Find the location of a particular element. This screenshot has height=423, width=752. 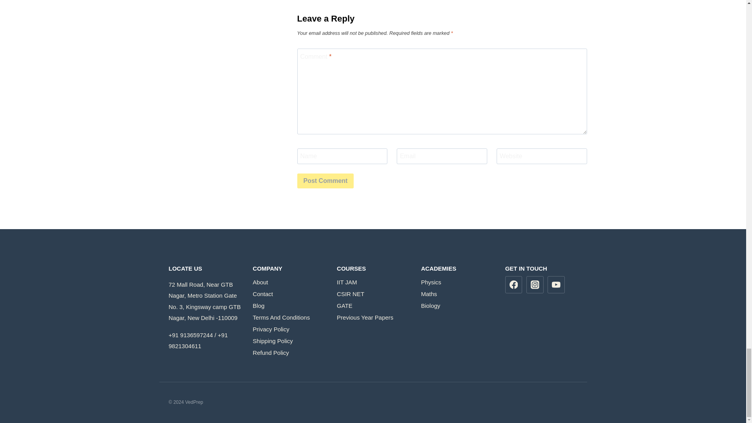

Post Comment is located at coordinates (325, 181).